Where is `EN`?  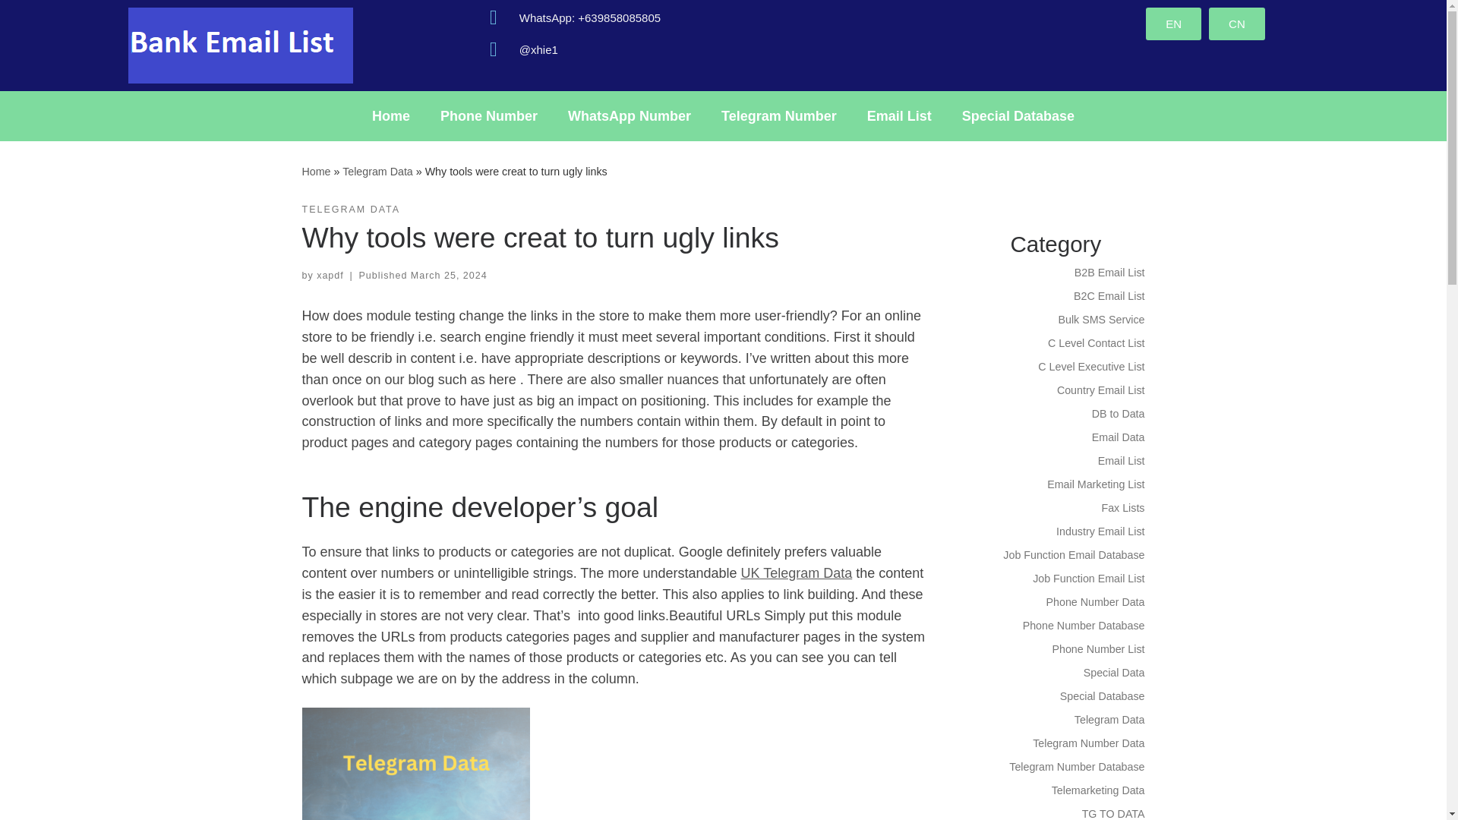
EN is located at coordinates (1174, 23).